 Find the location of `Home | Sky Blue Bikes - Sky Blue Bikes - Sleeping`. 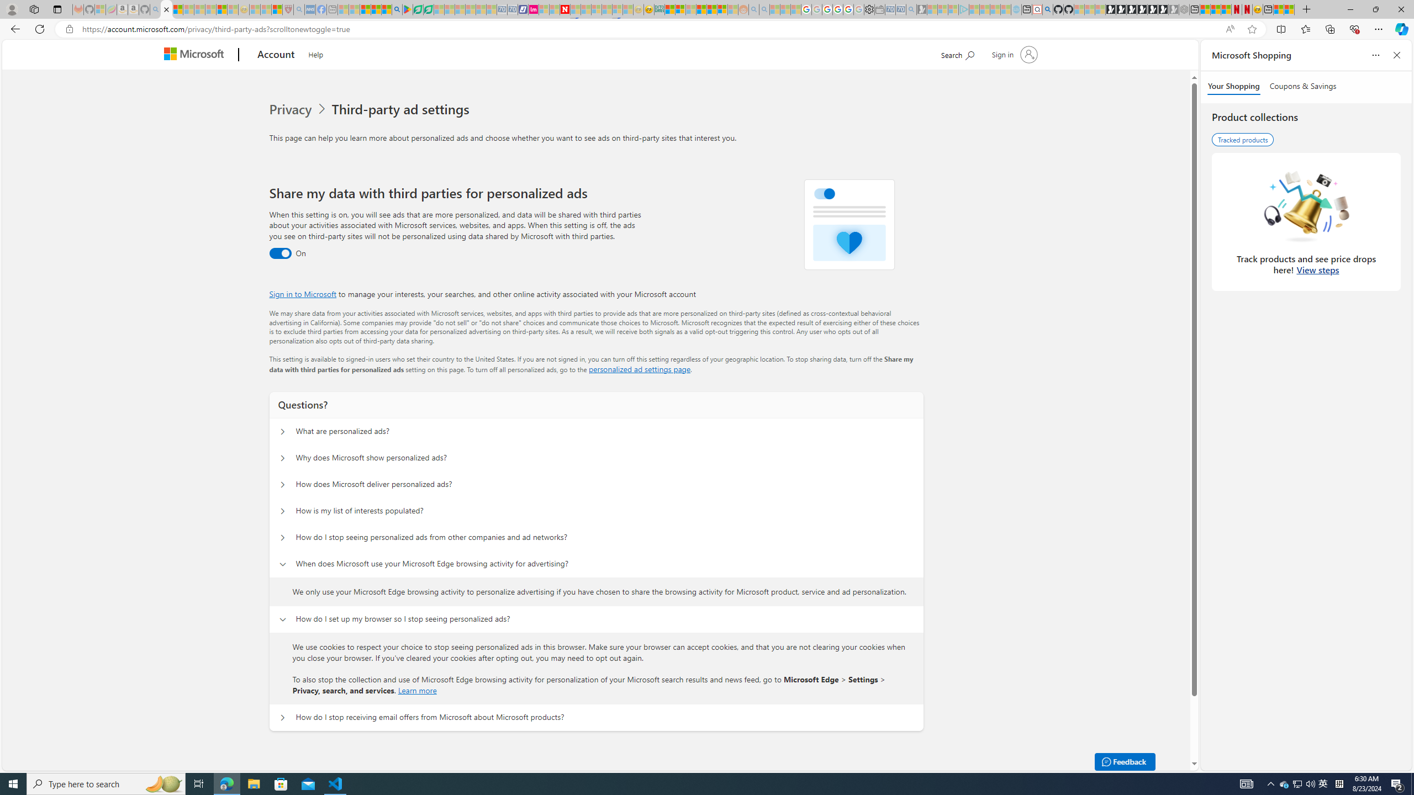

Home | Sky Blue Bikes - Sky Blue Bikes - Sleeping is located at coordinates (1016, 9).